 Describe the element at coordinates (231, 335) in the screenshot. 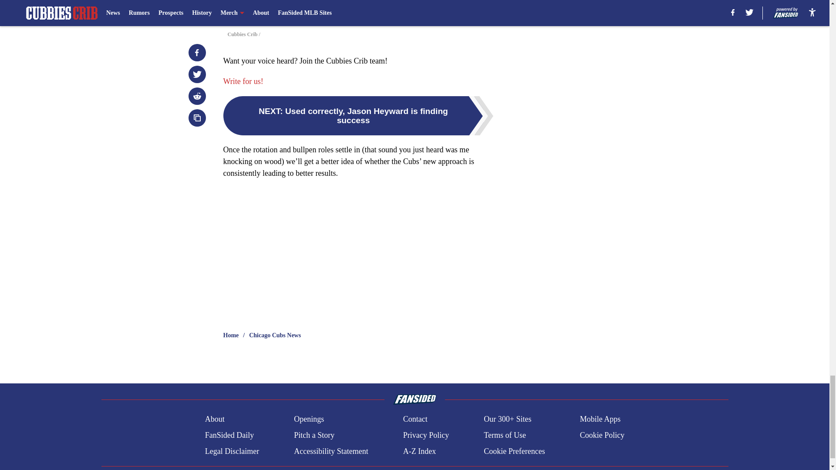

I see `Home` at that location.